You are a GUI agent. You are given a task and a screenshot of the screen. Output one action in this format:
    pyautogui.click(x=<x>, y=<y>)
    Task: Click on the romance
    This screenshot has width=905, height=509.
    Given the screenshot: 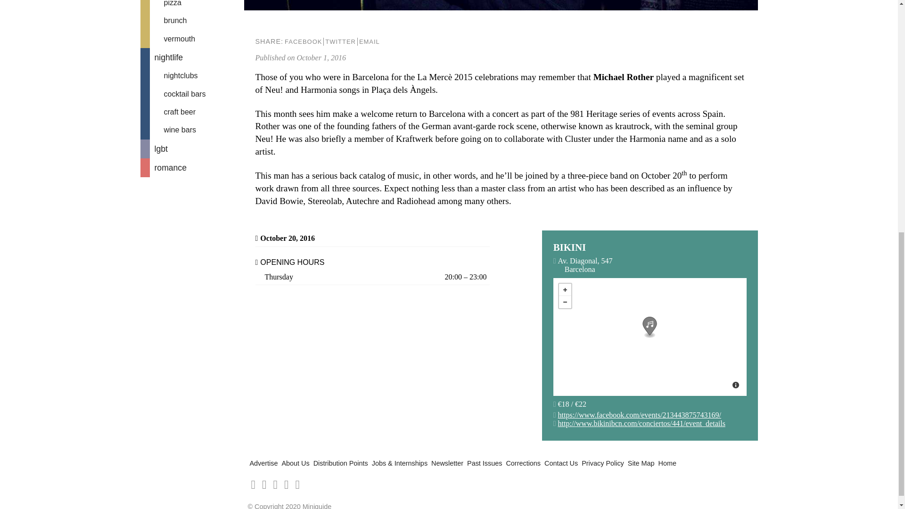 What is the action you would take?
    pyautogui.click(x=192, y=167)
    